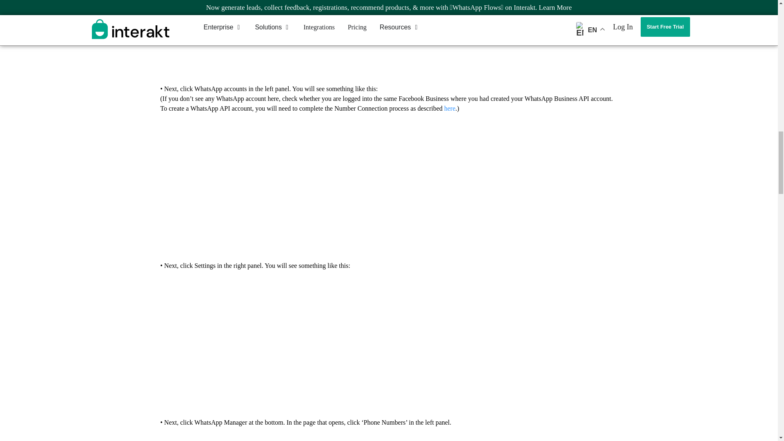 This screenshot has width=784, height=441. I want to click on All about Green Tick 4, so click(388, 187).